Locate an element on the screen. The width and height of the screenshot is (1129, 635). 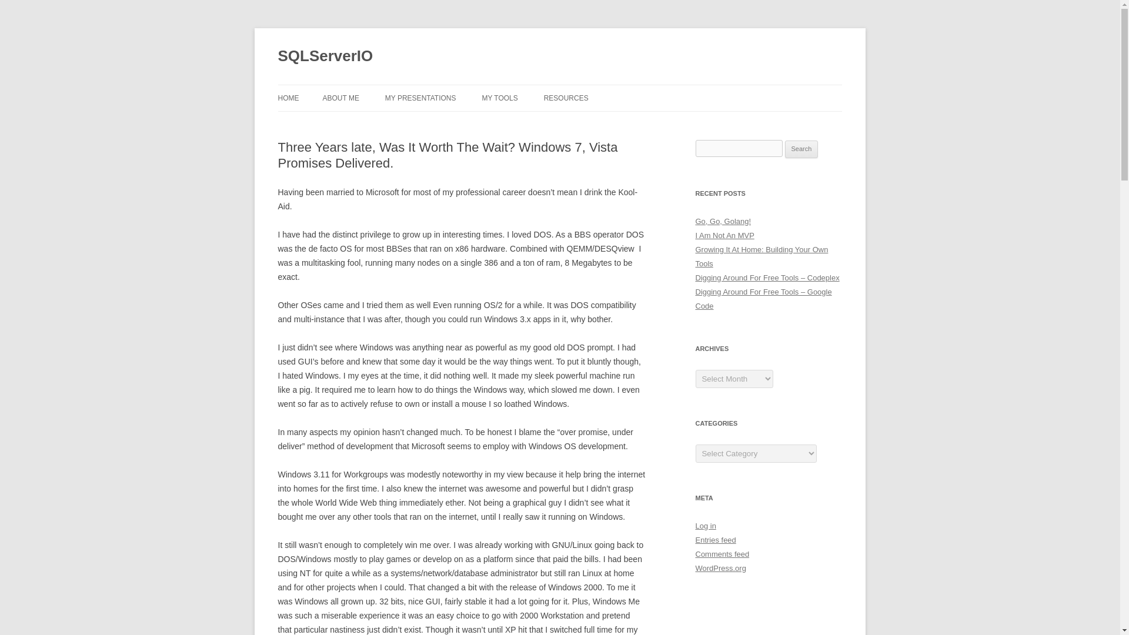
MY PRESENTATIONS is located at coordinates (420, 98).